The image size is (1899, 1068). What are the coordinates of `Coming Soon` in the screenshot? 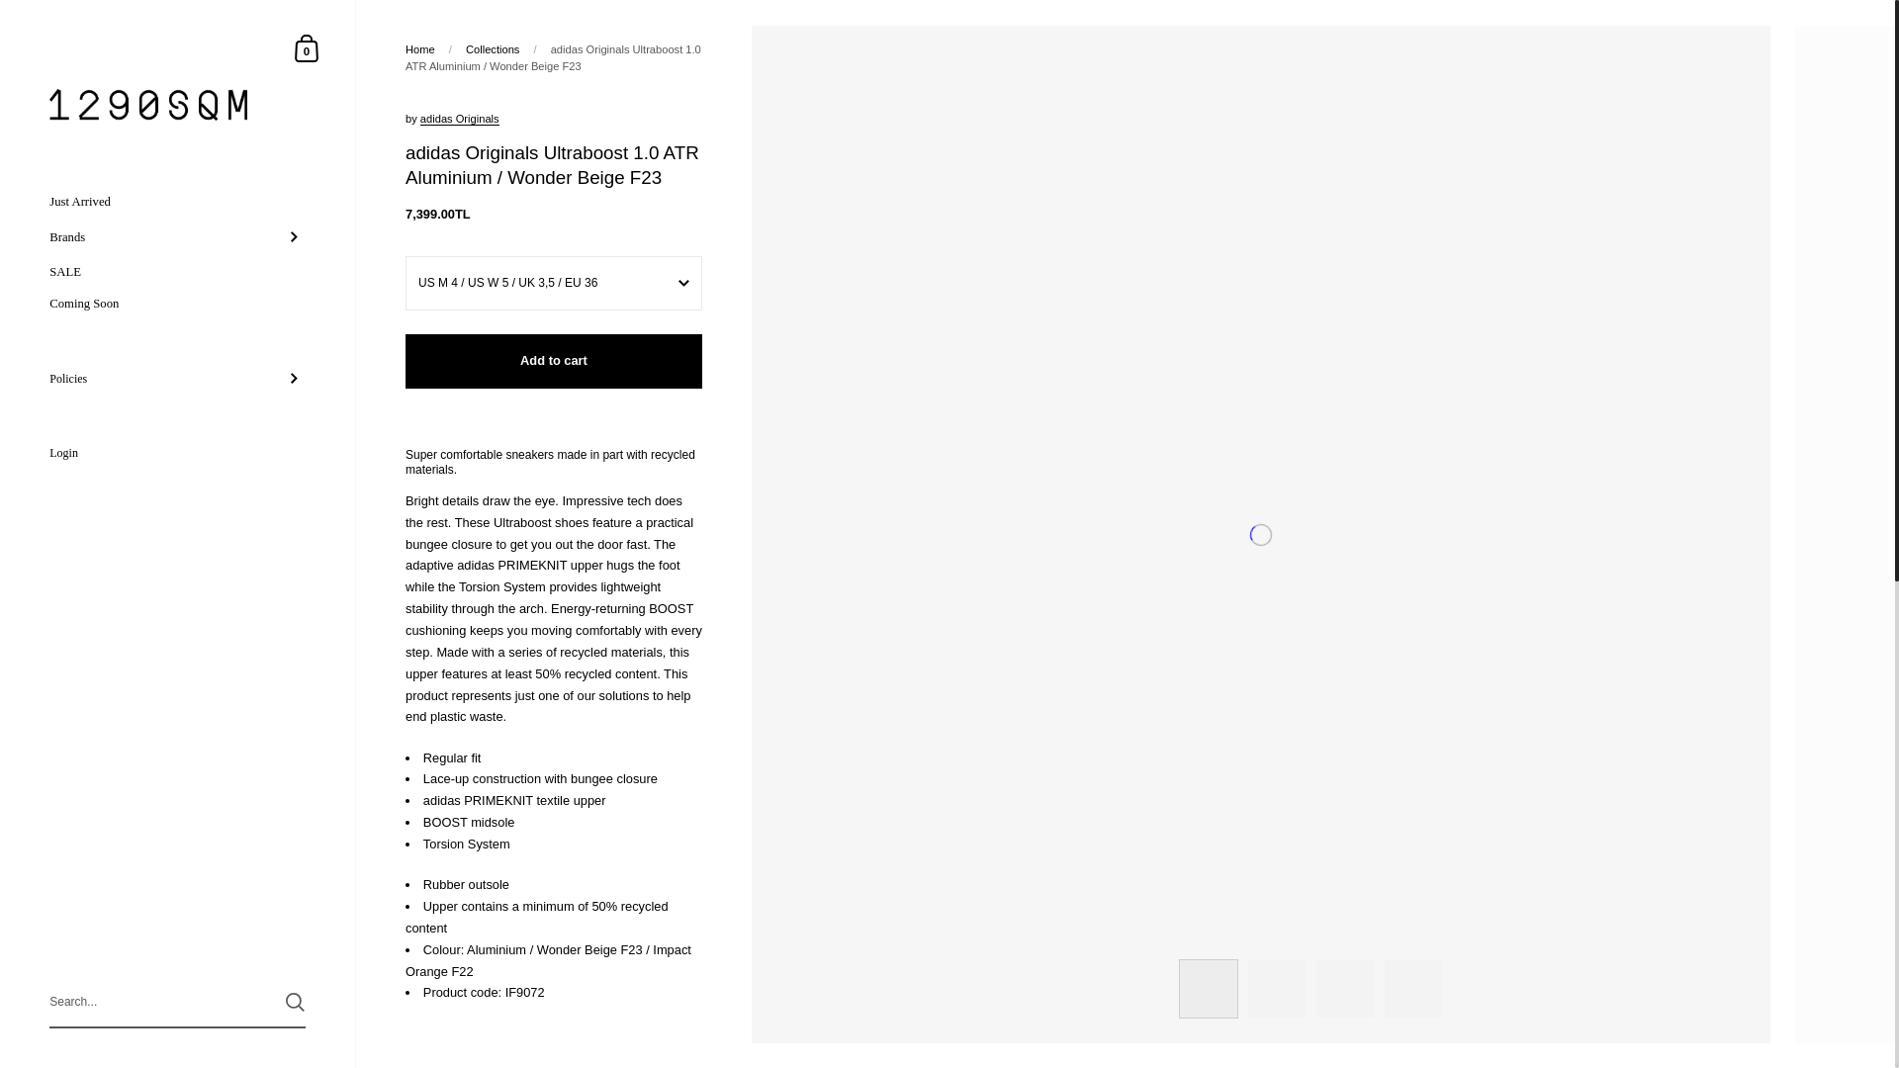 It's located at (178, 303).